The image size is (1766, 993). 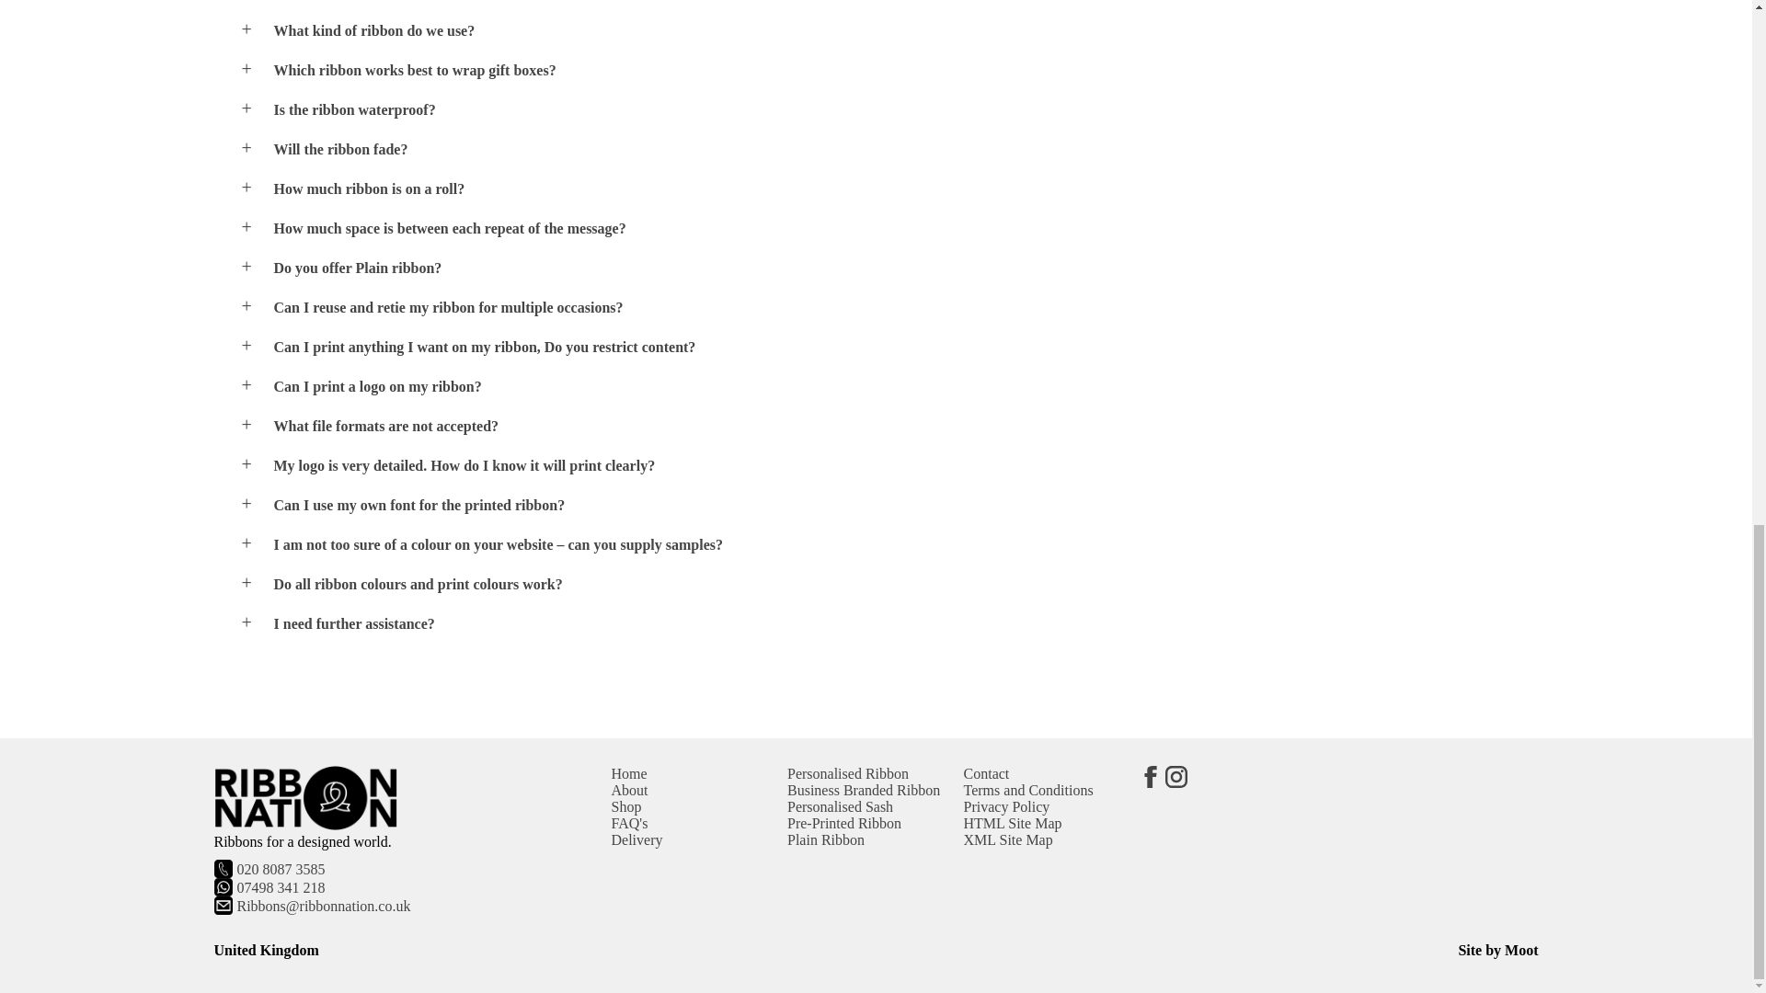 What do you see at coordinates (892, 149) in the screenshot?
I see `Will the ribbon fade?` at bounding box center [892, 149].